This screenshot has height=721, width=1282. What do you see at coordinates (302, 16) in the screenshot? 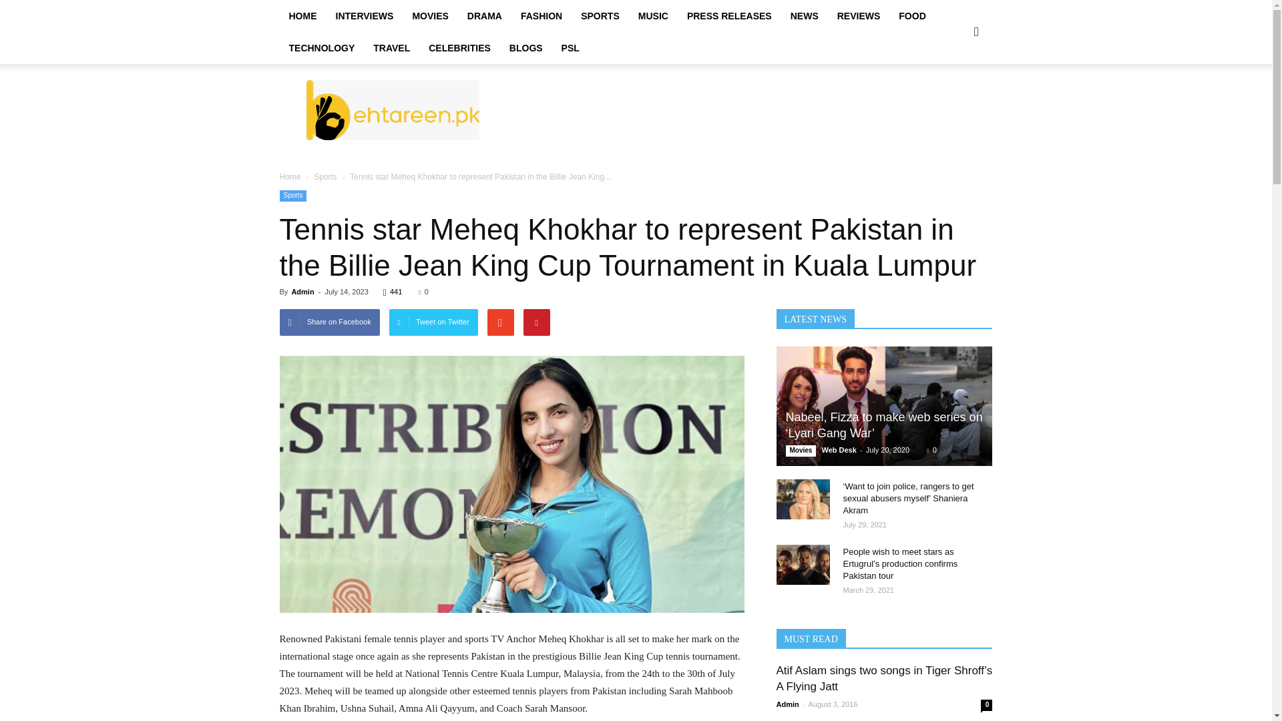
I see `HOME` at bounding box center [302, 16].